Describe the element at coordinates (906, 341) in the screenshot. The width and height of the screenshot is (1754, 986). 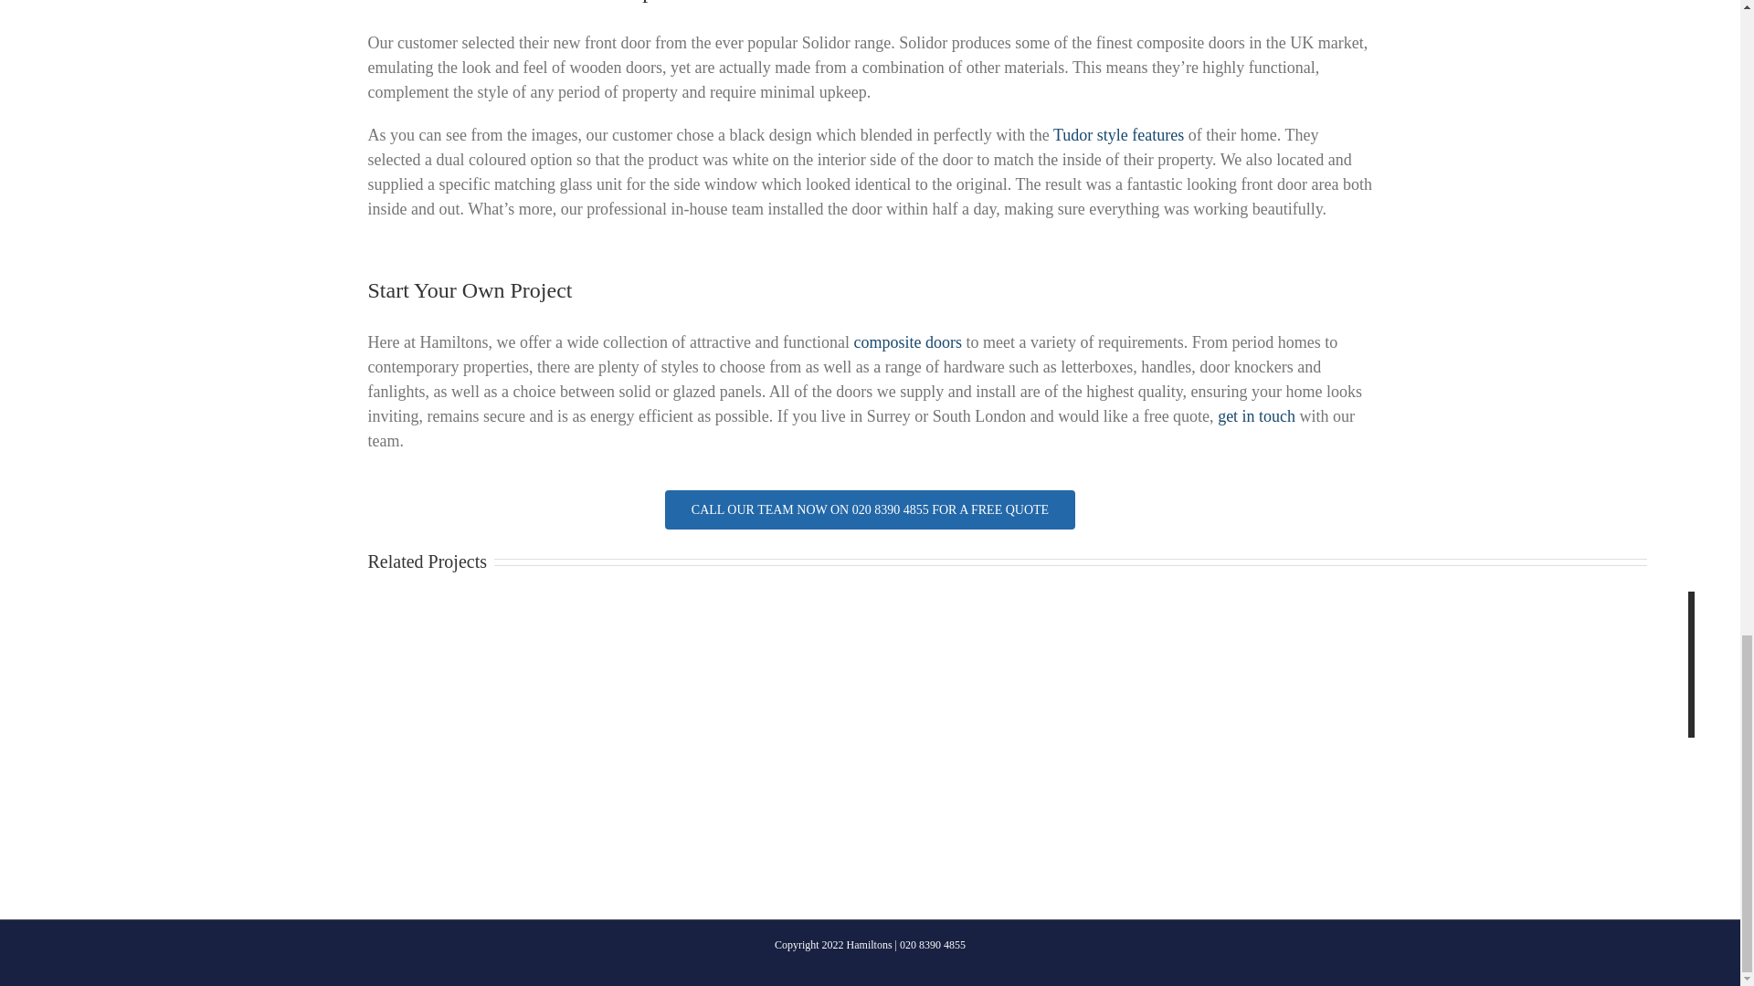
I see `composite doors` at that location.